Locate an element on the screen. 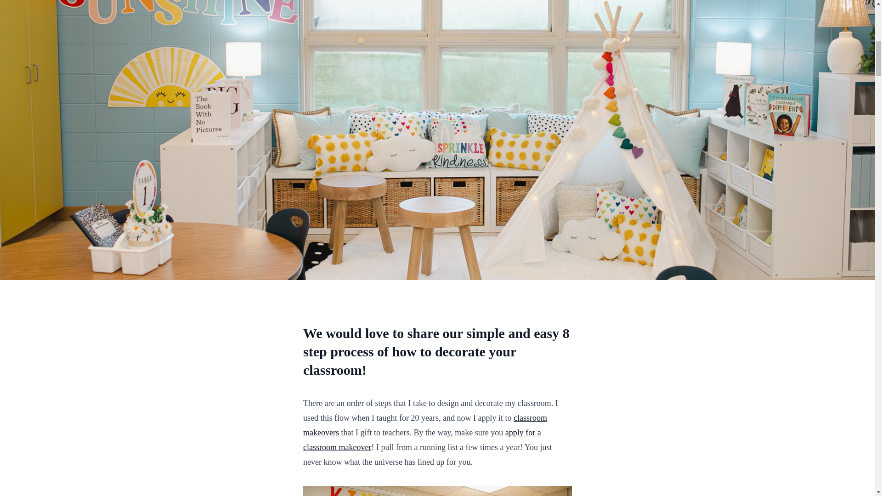 The width and height of the screenshot is (882, 496). apply for a classroom makeover is located at coordinates (422, 440).